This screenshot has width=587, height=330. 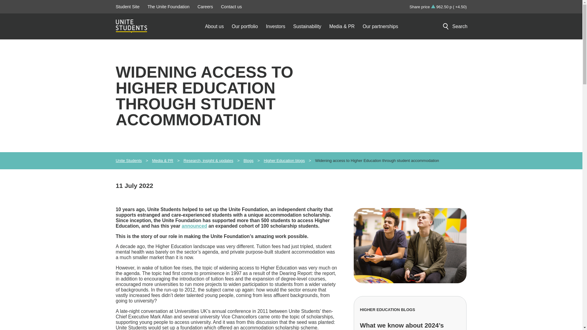 I want to click on Student Site, so click(x=128, y=7).